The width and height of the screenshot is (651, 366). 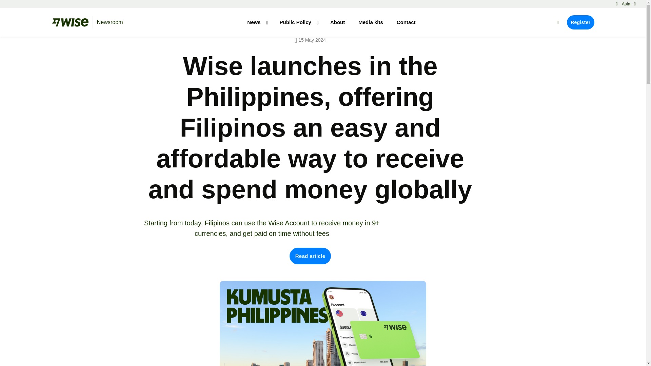 What do you see at coordinates (337, 22) in the screenshot?
I see `About` at bounding box center [337, 22].